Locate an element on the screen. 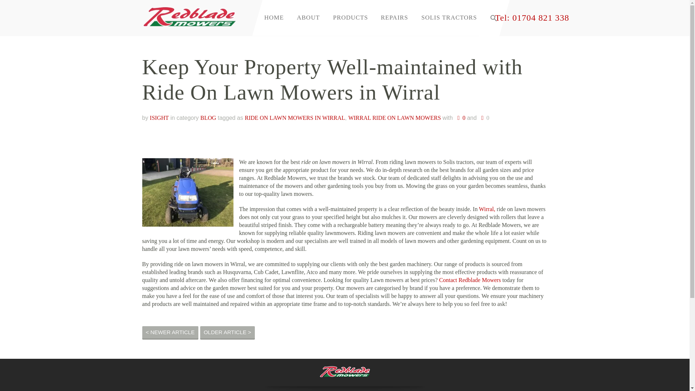 The height and width of the screenshot is (391, 695). Redblade Mowers is located at coordinates (189, 13).